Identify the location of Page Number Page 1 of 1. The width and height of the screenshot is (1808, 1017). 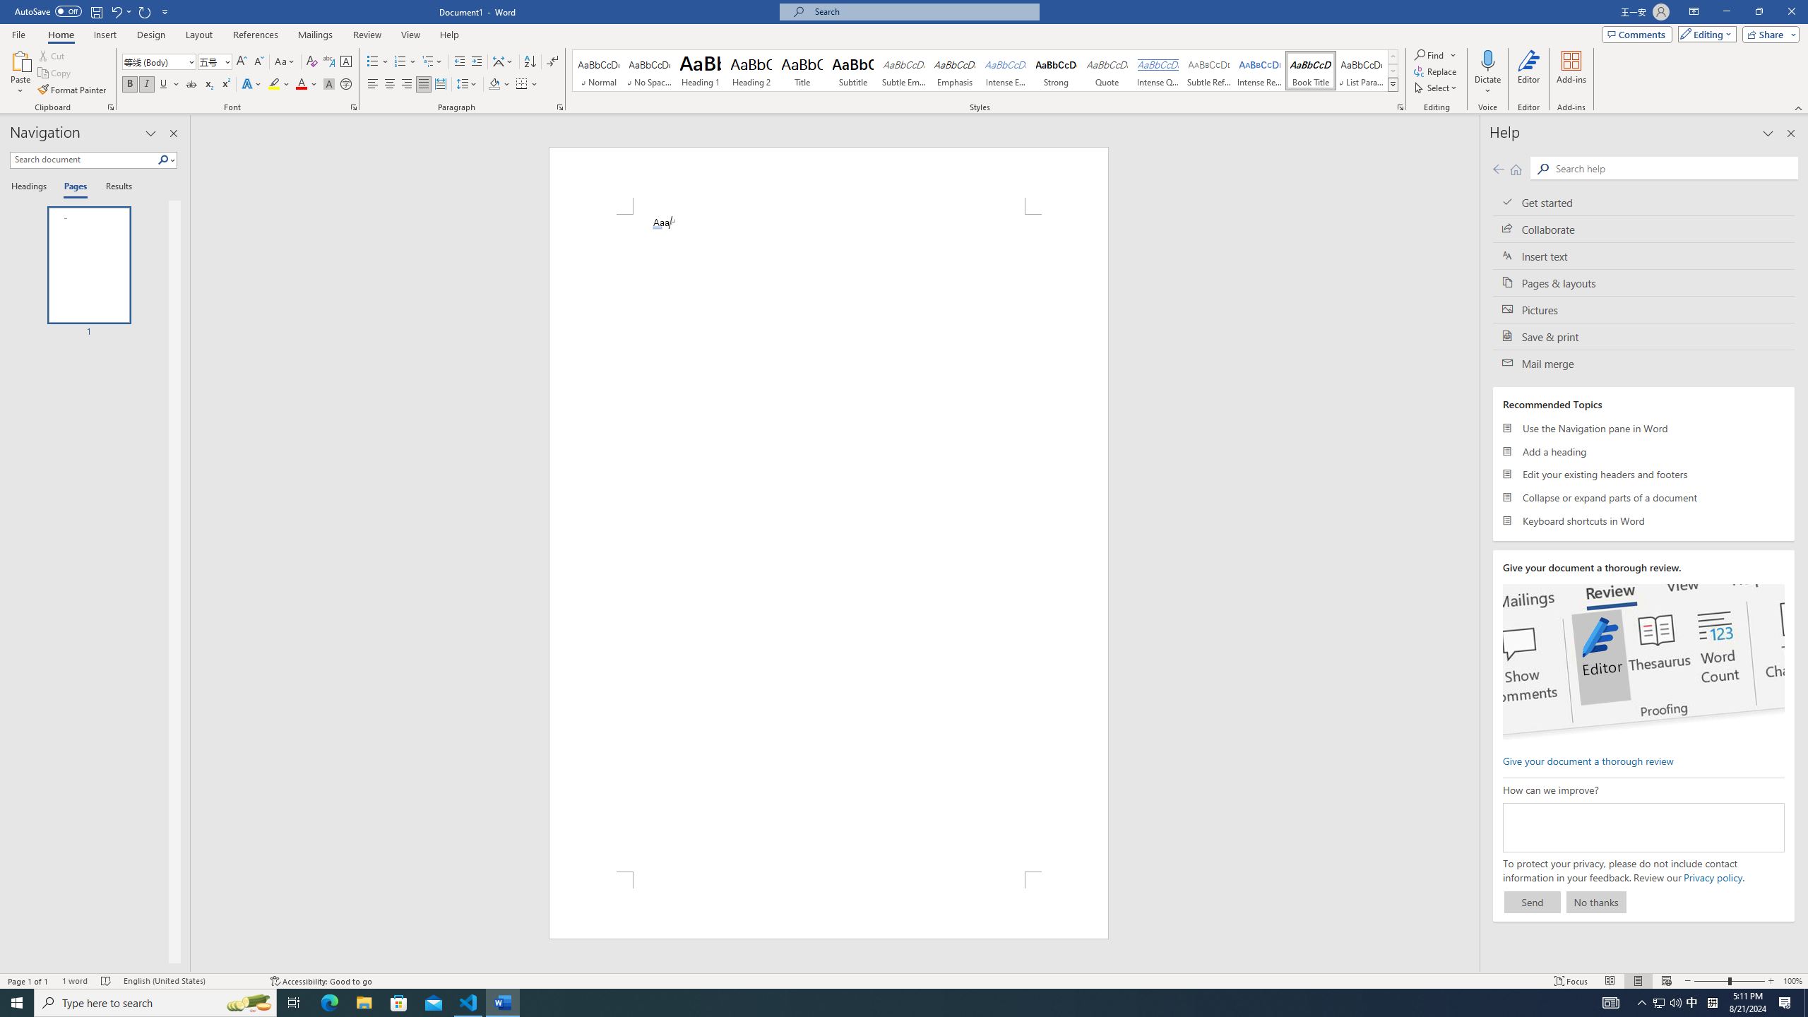
(28, 981).